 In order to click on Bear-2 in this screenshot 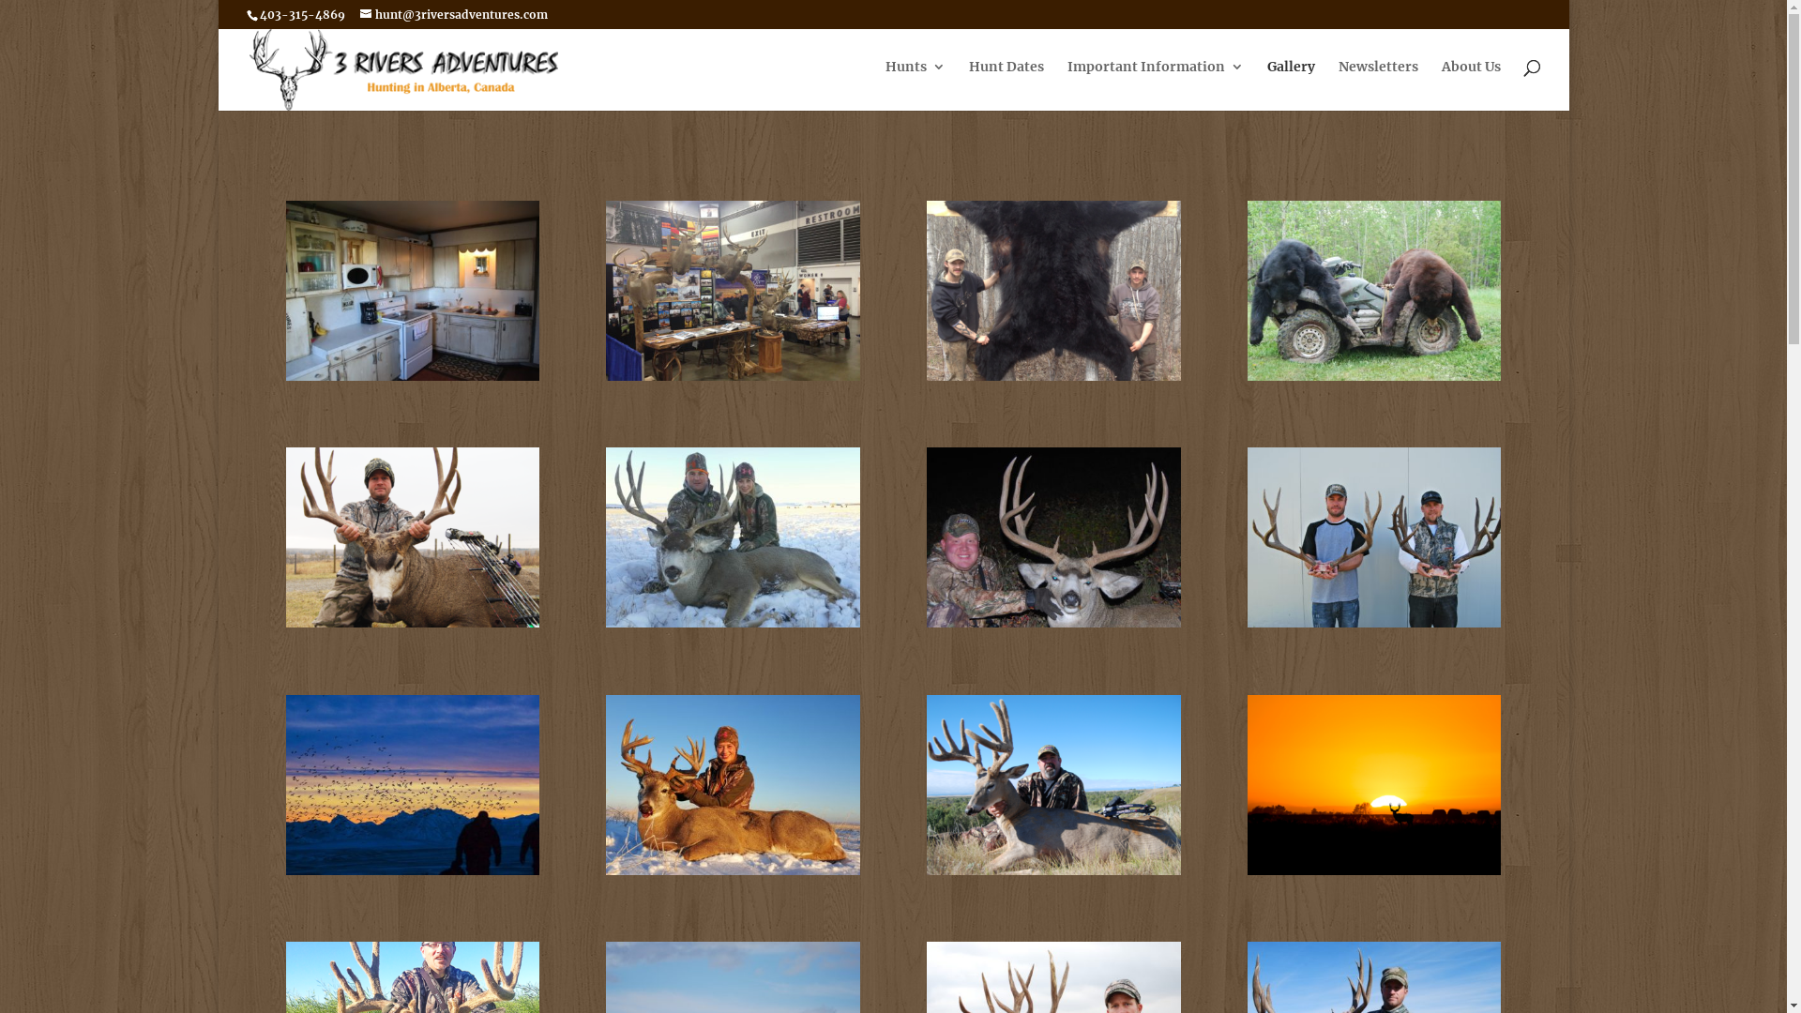, I will do `click(1053, 376)`.